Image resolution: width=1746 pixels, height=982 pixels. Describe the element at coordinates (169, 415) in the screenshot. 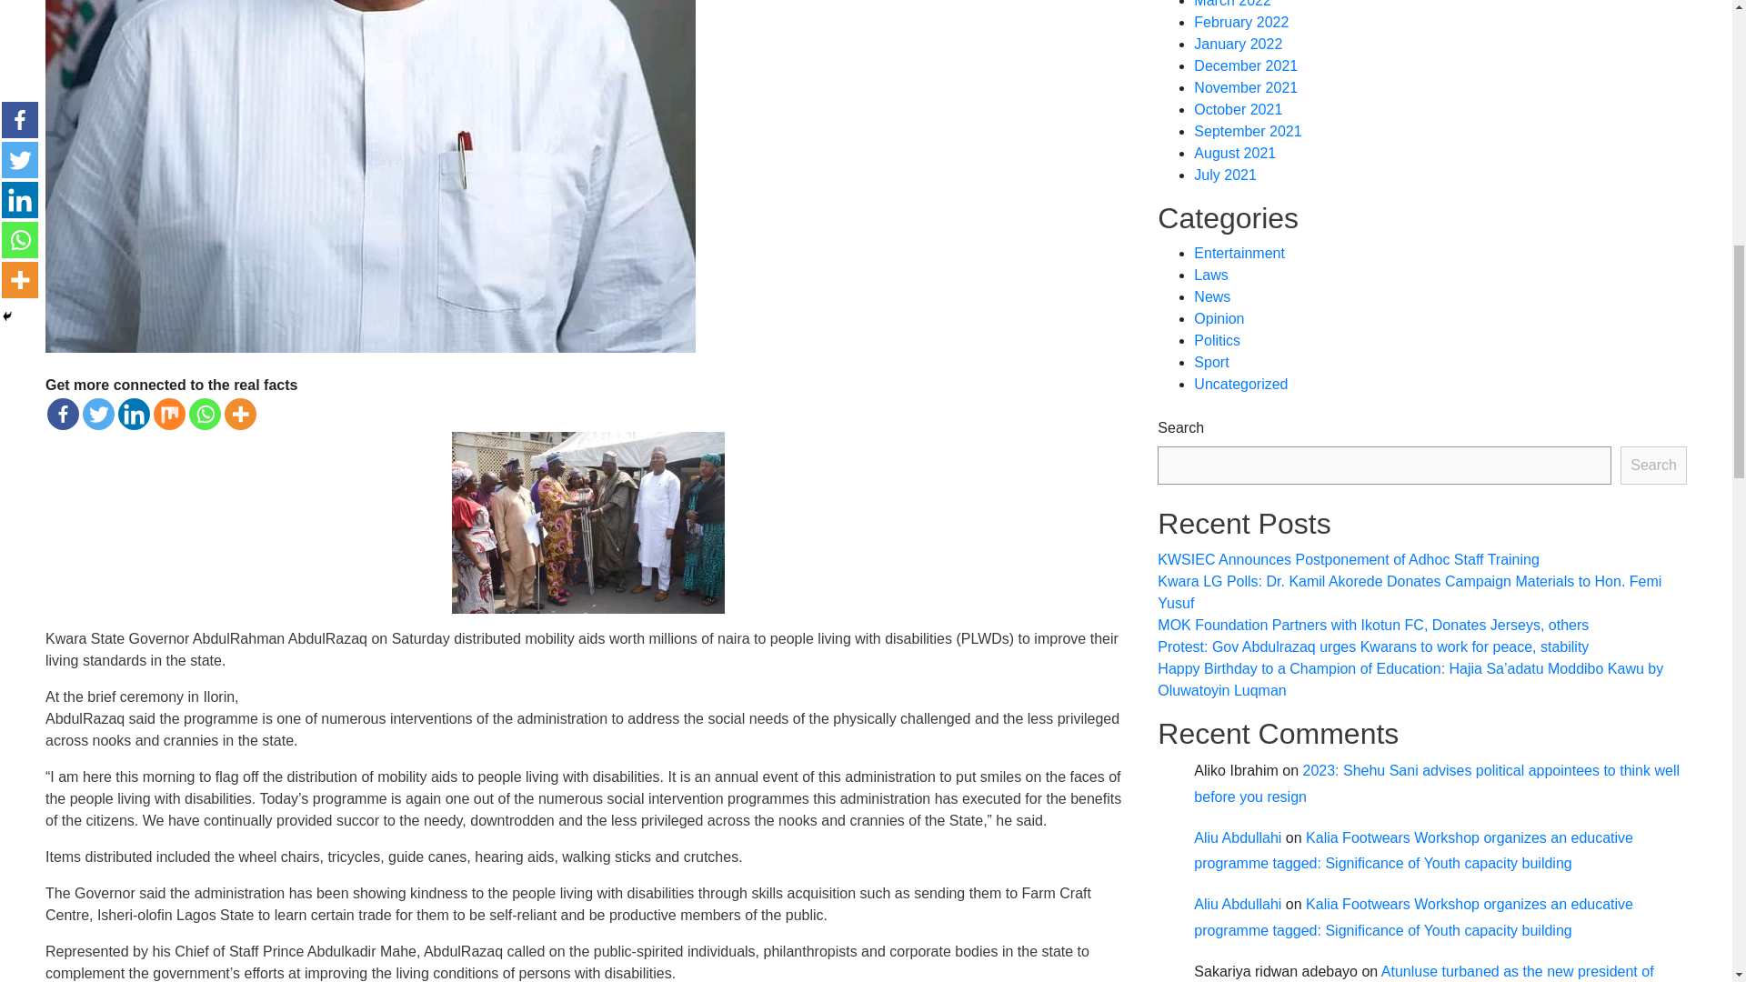

I see `Mix` at that location.